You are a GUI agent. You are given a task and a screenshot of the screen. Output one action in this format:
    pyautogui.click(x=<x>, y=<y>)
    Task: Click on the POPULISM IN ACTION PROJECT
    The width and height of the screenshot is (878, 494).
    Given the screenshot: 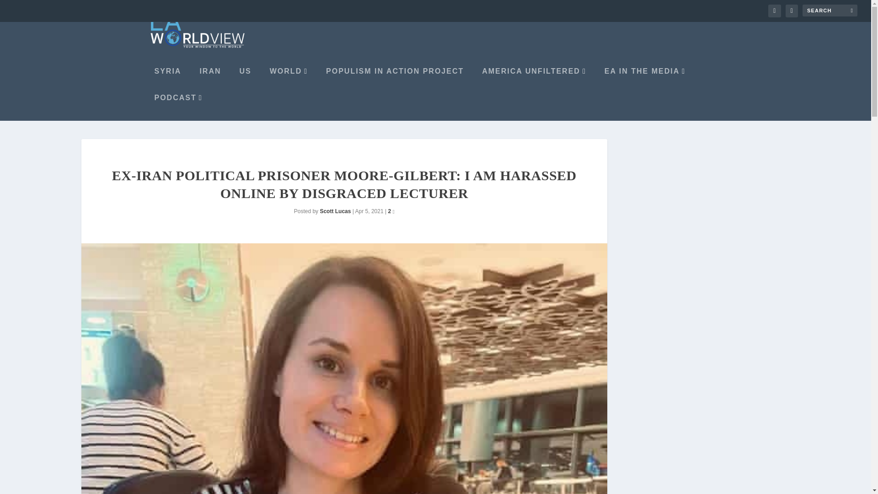 What is the action you would take?
    pyautogui.click(x=392, y=81)
    